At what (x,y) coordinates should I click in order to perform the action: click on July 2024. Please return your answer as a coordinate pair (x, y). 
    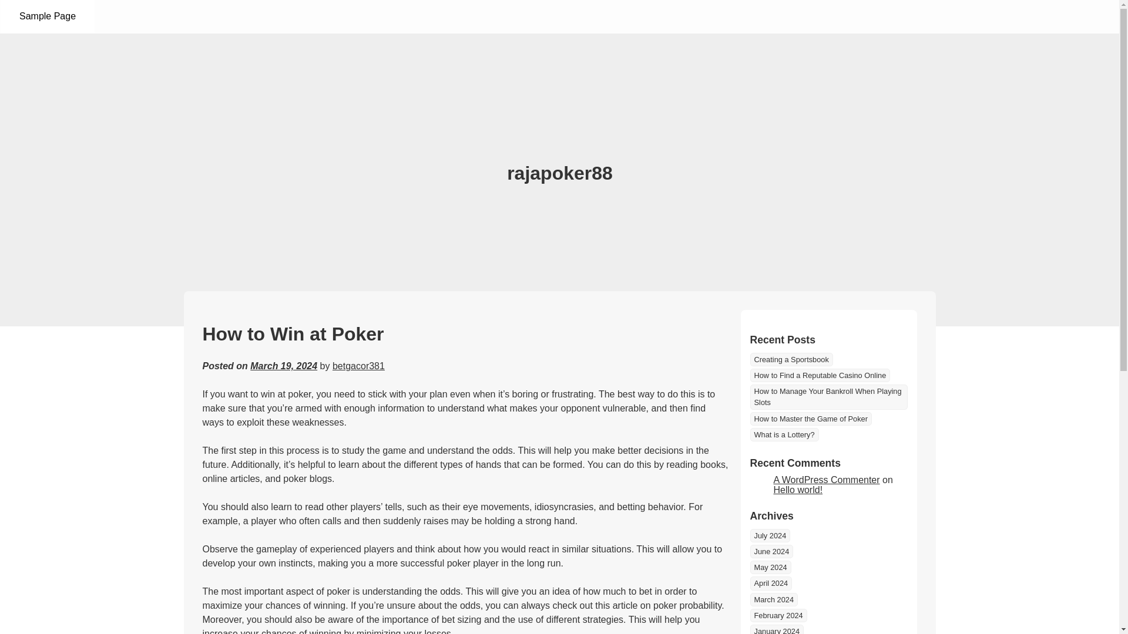
    Looking at the image, I should click on (770, 535).